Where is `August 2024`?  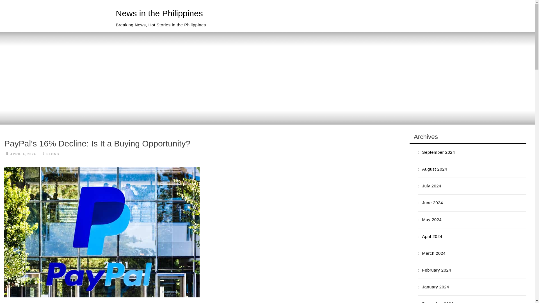
August 2024 is located at coordinates (435, 169).